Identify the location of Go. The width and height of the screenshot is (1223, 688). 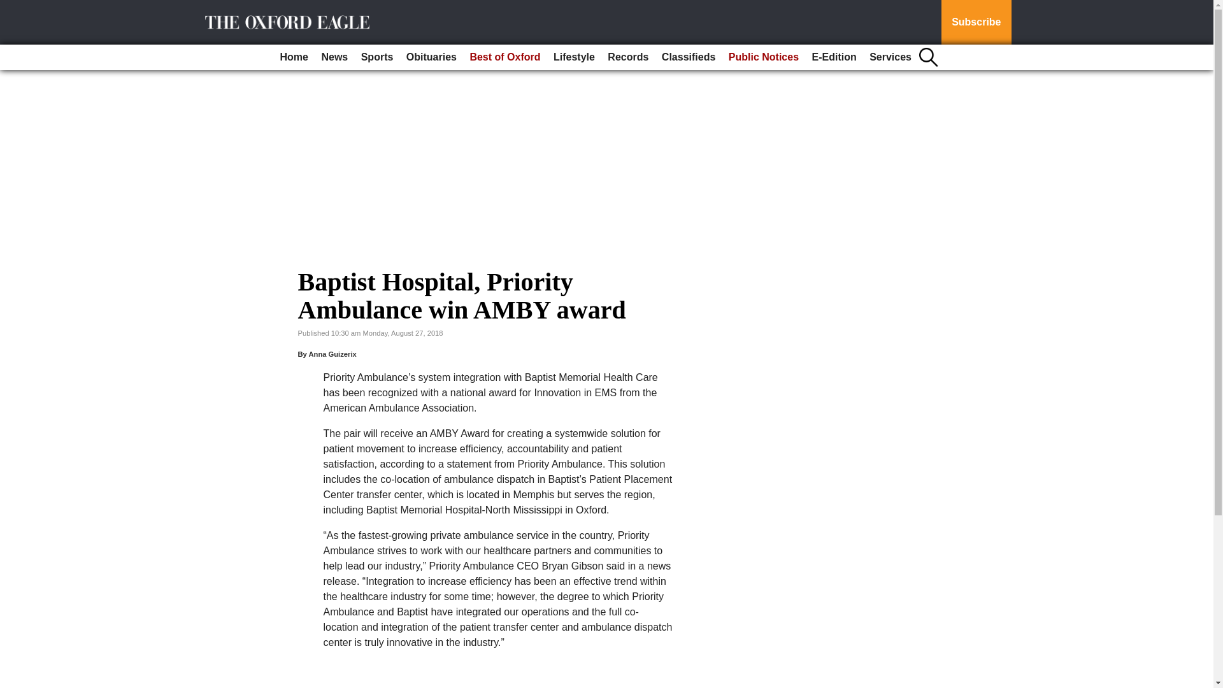
(11, 8).